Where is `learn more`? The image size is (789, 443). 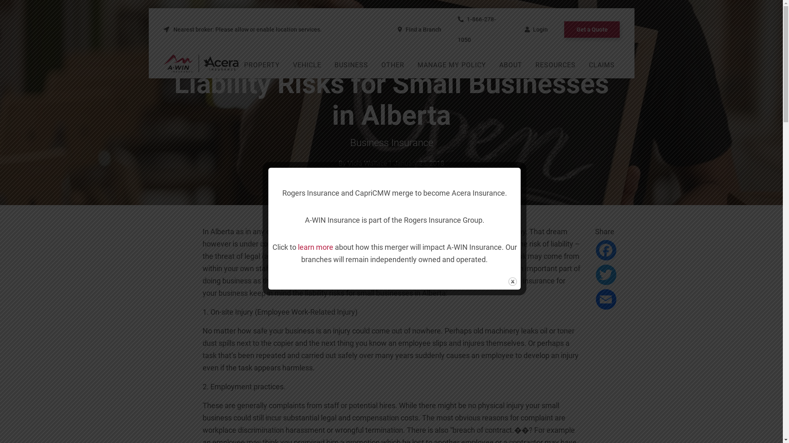
learn more is located at coordinates (315, 247).